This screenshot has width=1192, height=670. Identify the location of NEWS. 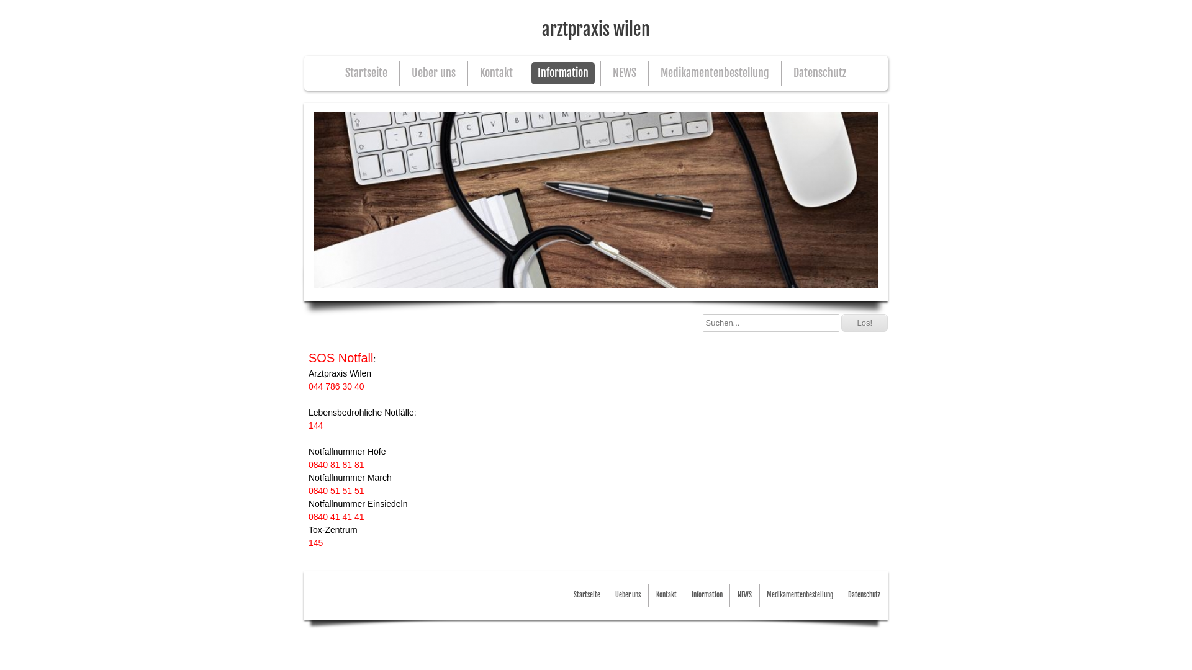
(625, 73).